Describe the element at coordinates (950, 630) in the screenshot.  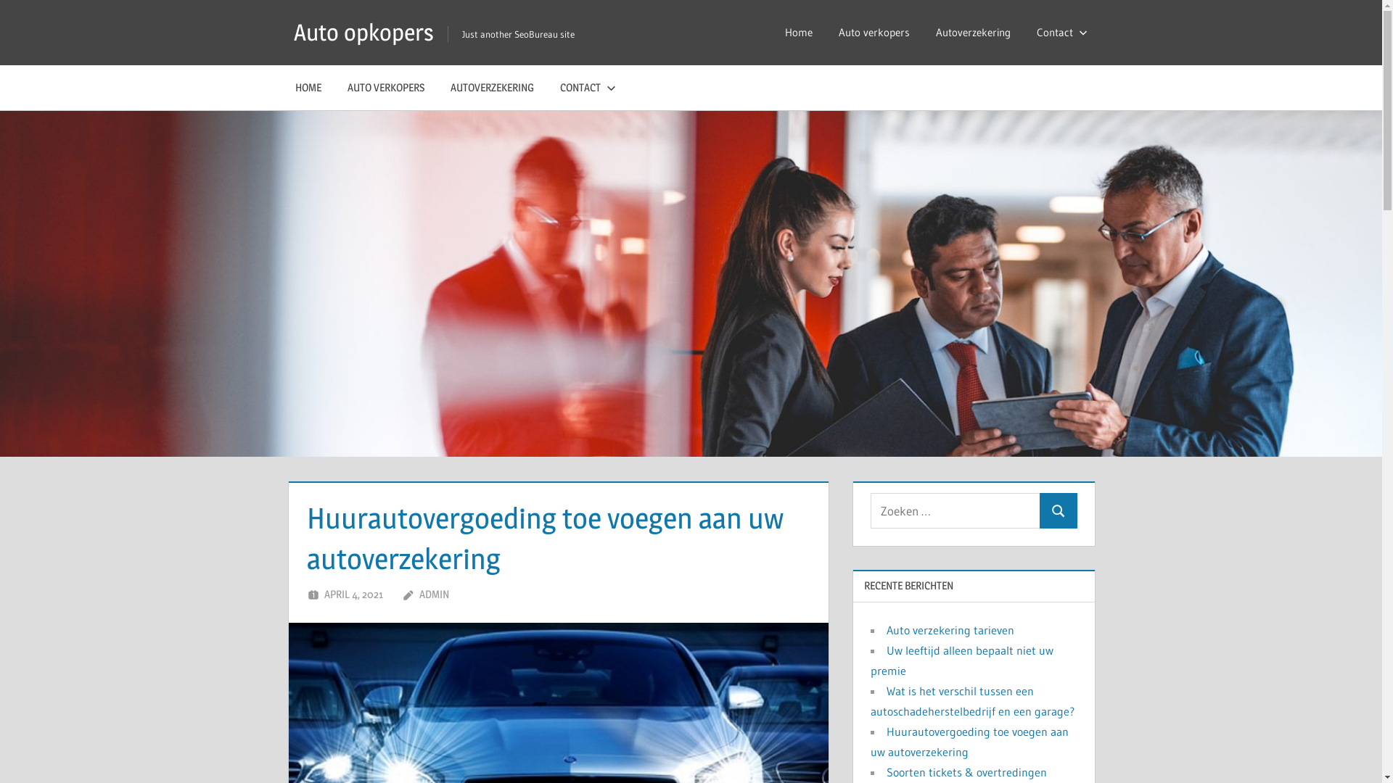
I see `Auto verzekering tarieven` at that location.